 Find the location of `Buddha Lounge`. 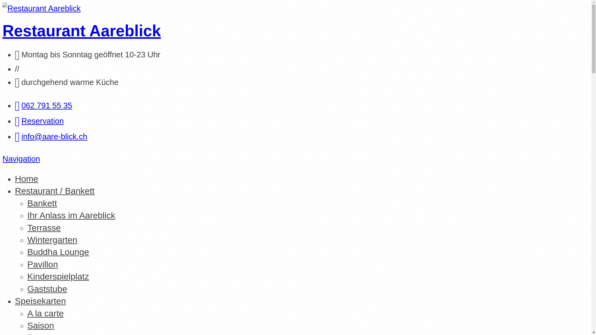

Buddha Lounge is located at coordinates (58, 252).